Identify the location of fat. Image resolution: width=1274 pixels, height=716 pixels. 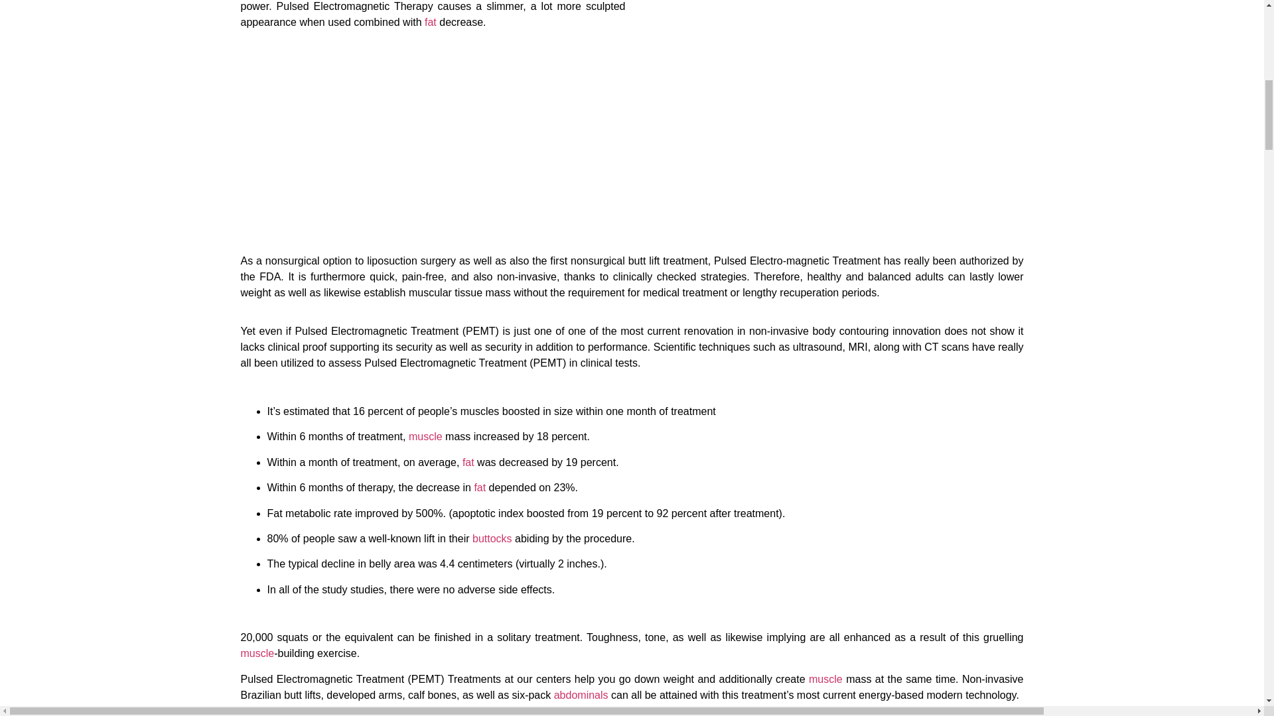
(430, 22).